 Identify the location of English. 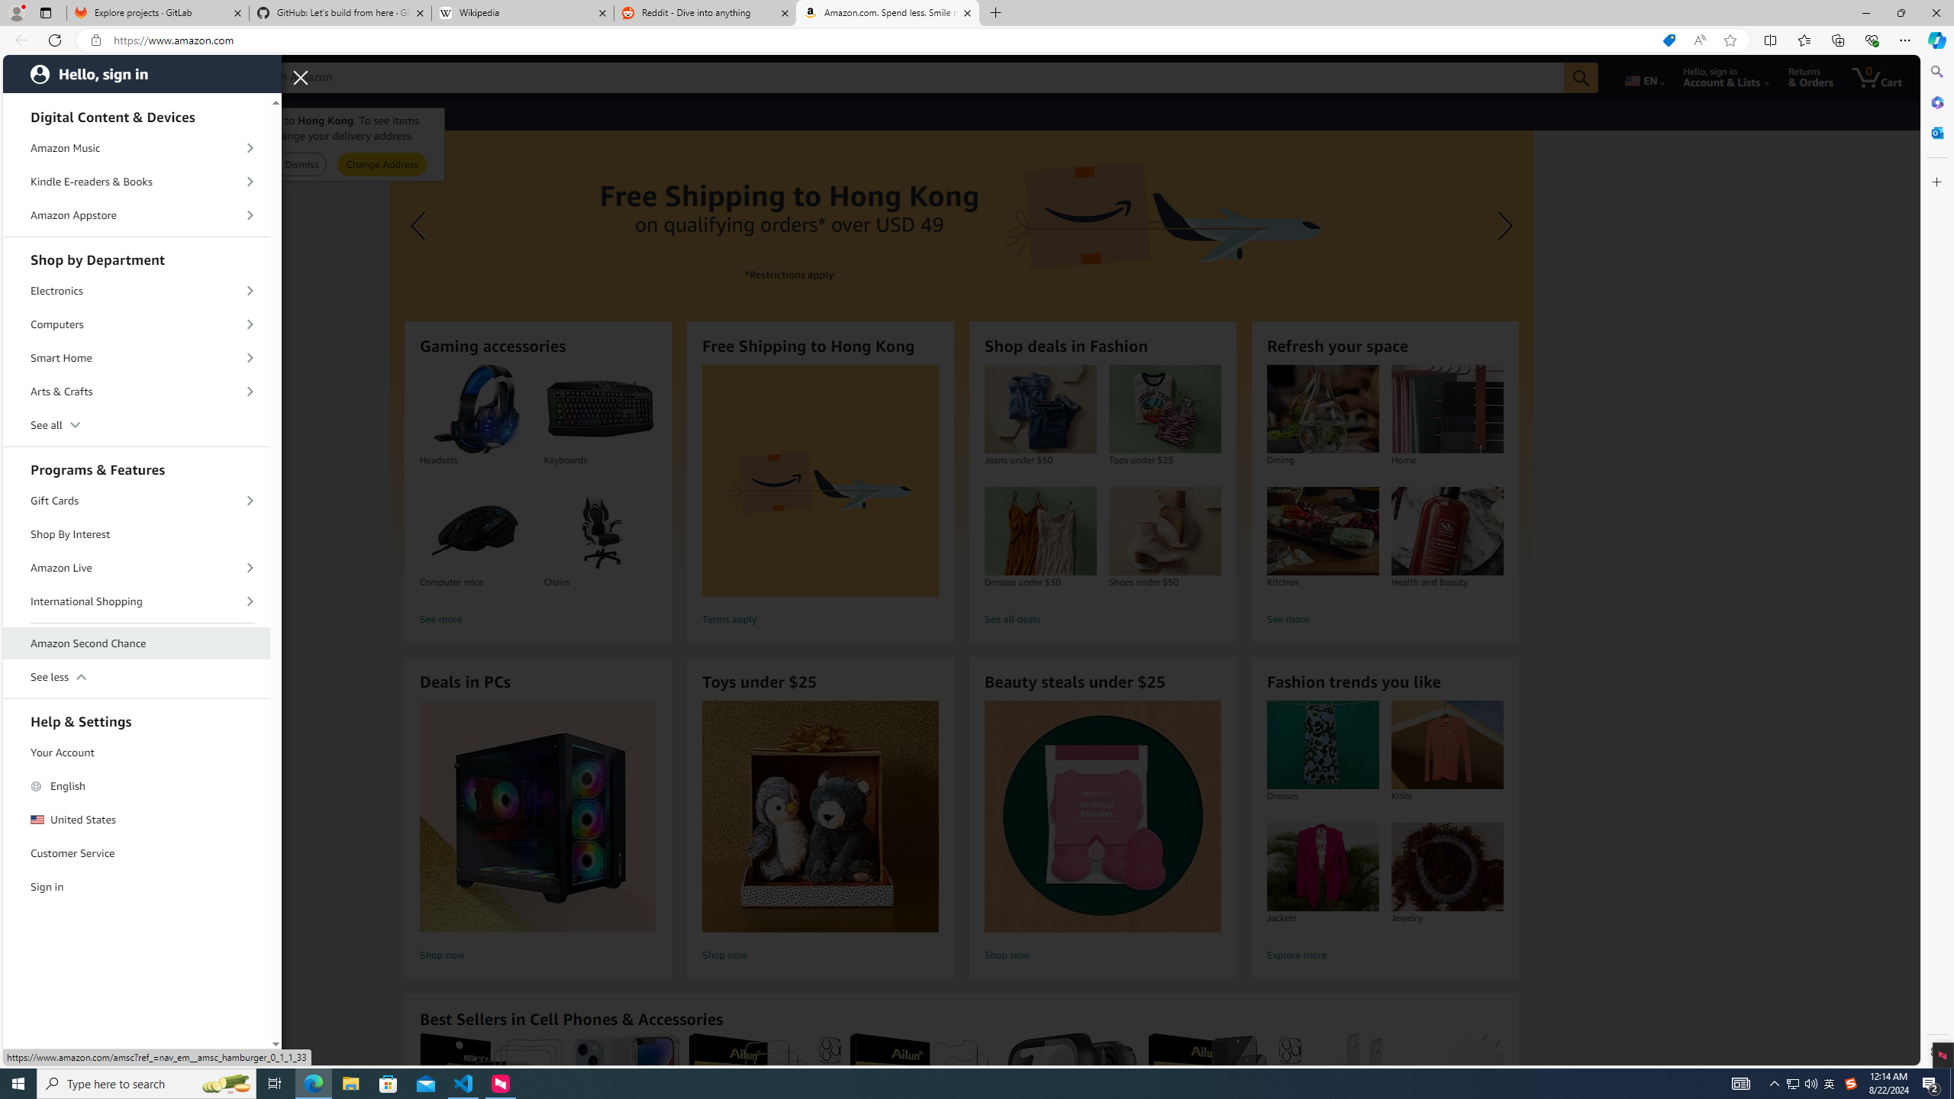
(137, 786).